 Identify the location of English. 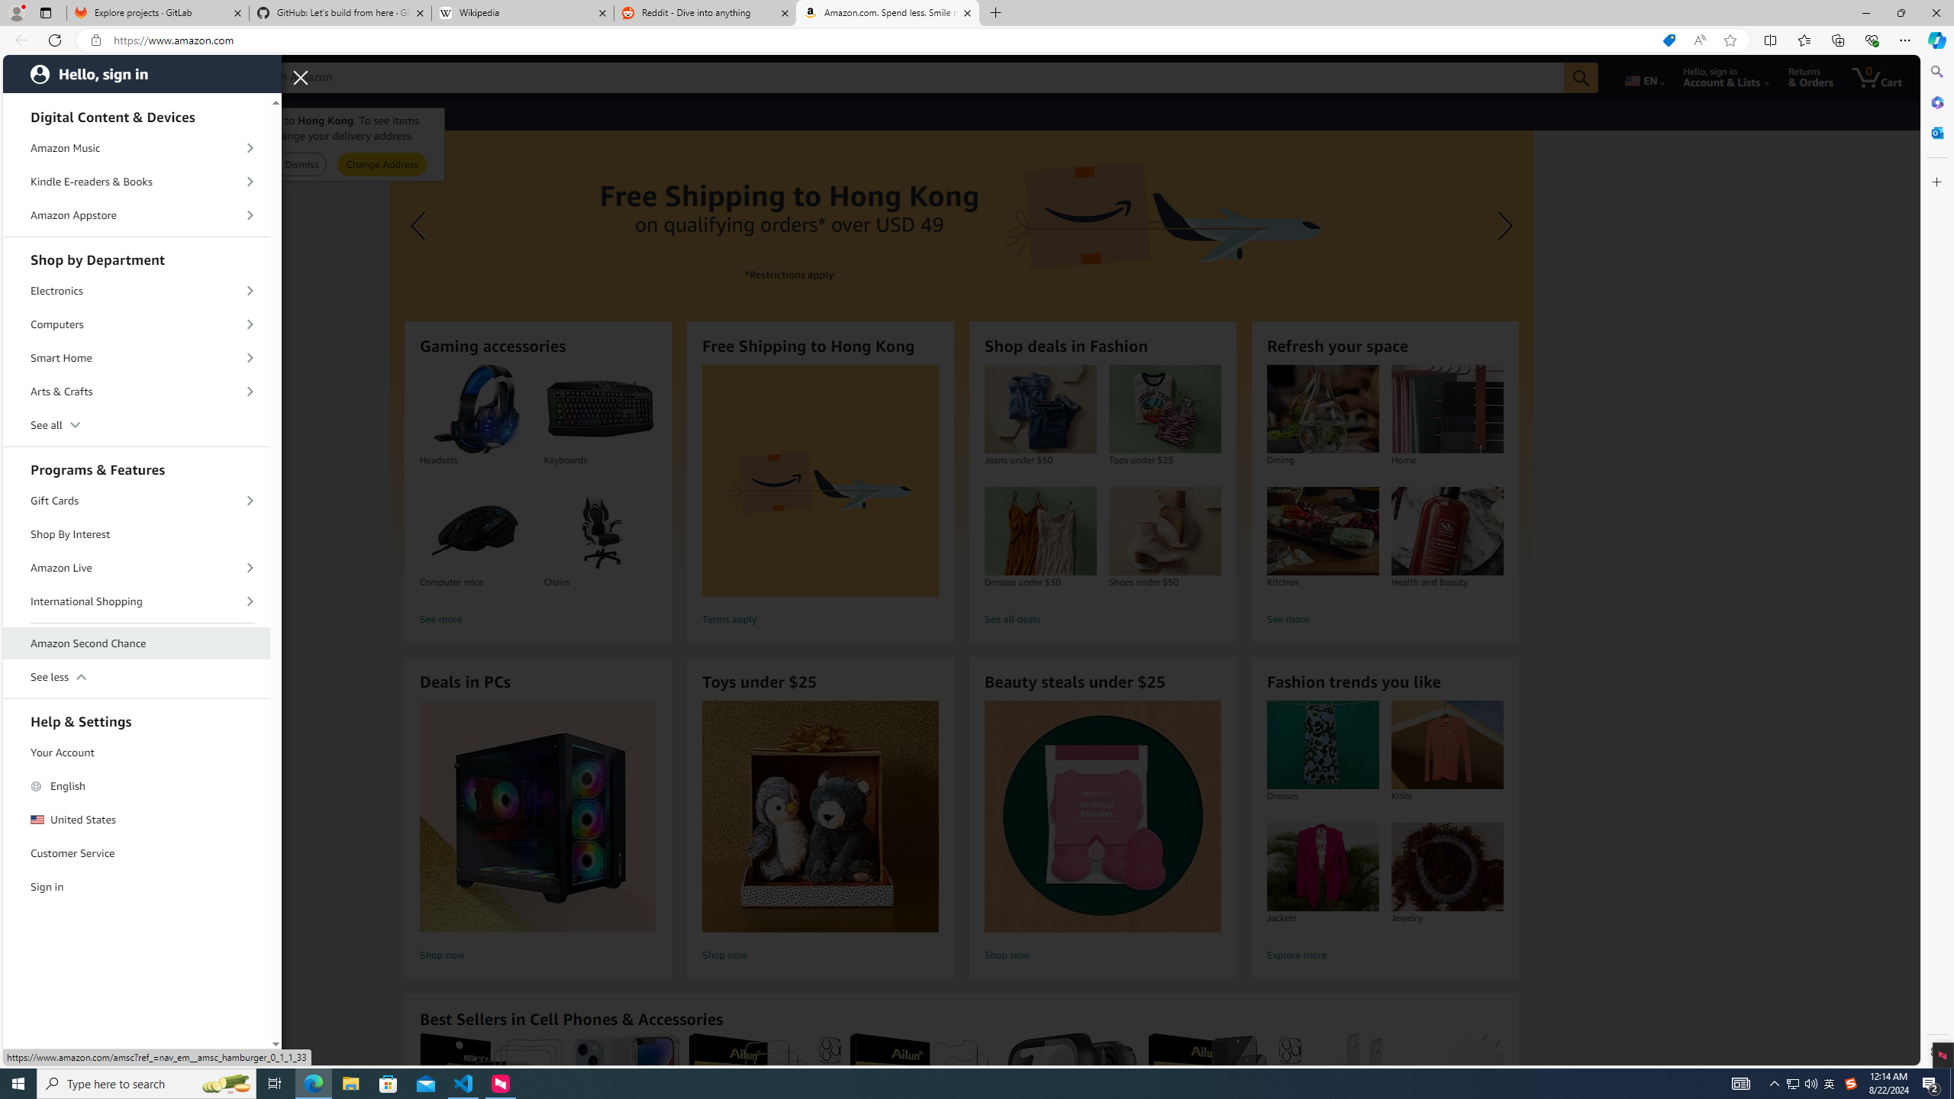
(137, 786).